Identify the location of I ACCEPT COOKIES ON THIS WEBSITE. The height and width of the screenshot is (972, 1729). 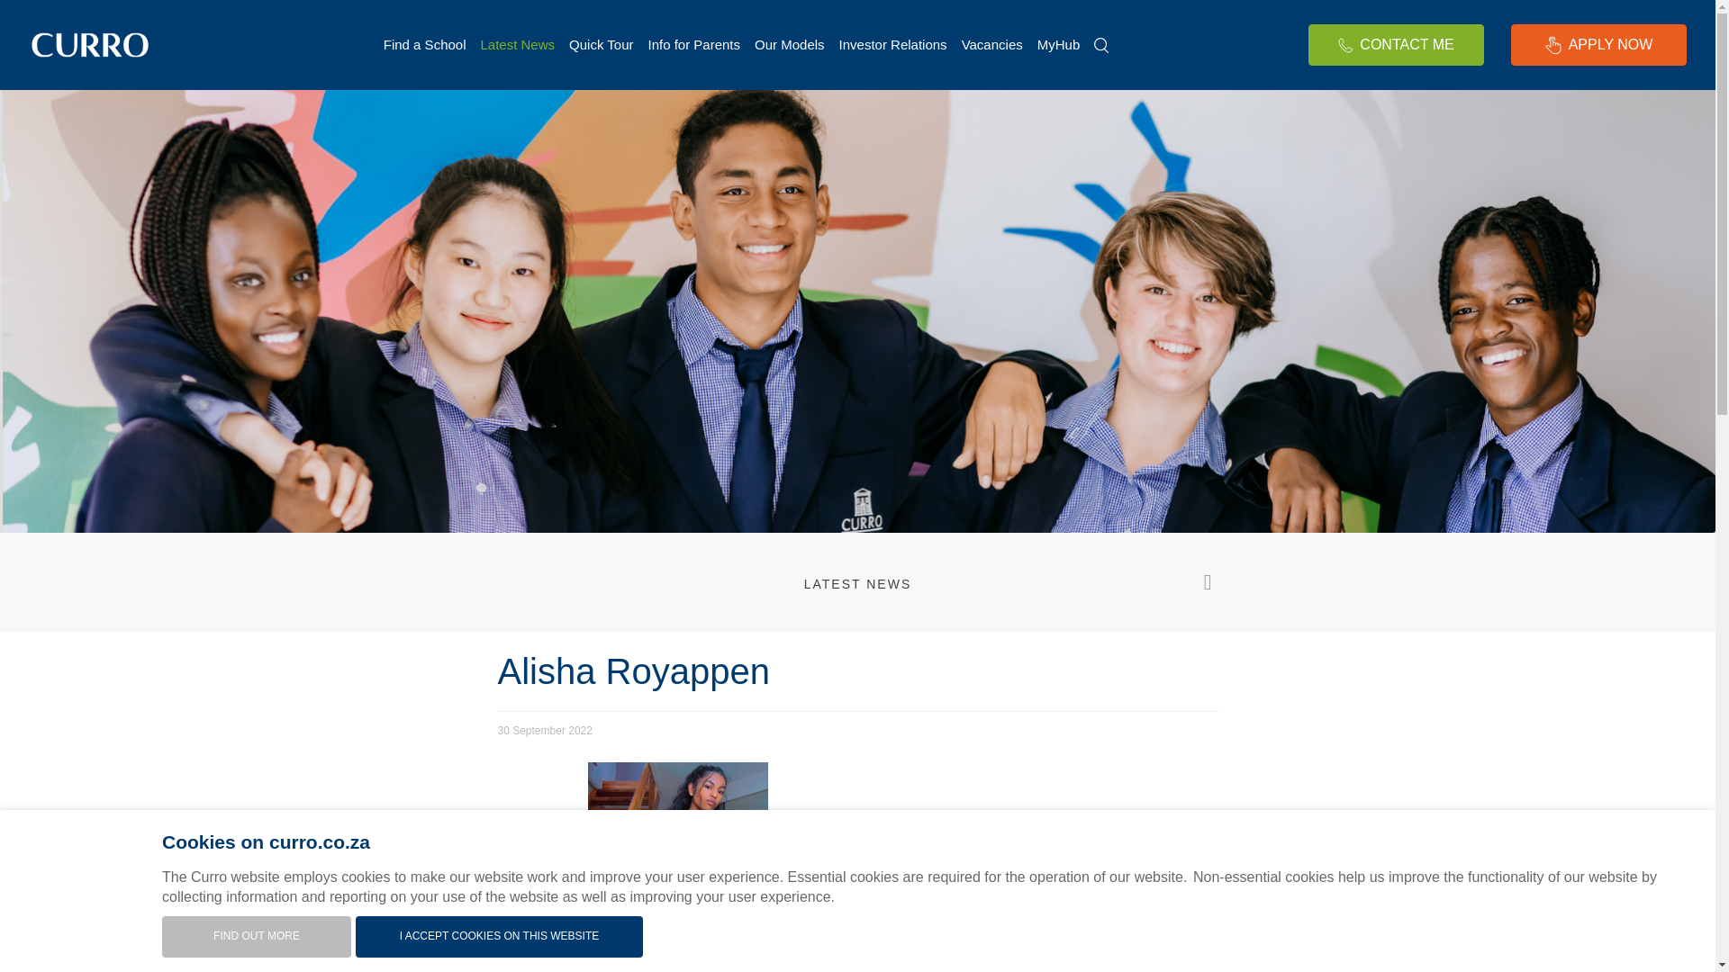
(499, 936).